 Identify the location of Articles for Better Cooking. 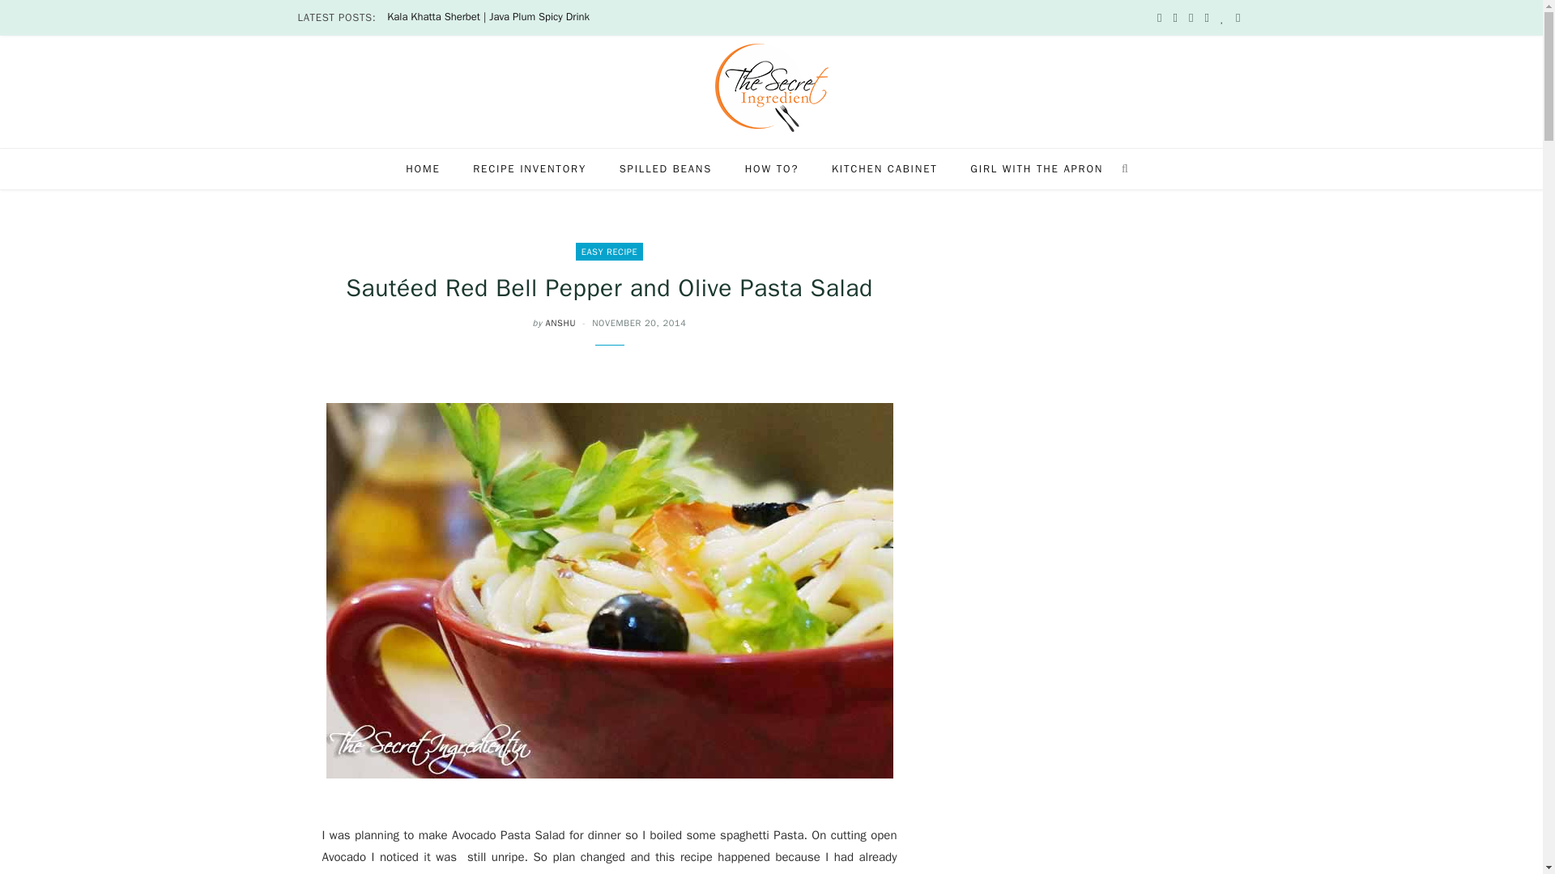
(665, 168).